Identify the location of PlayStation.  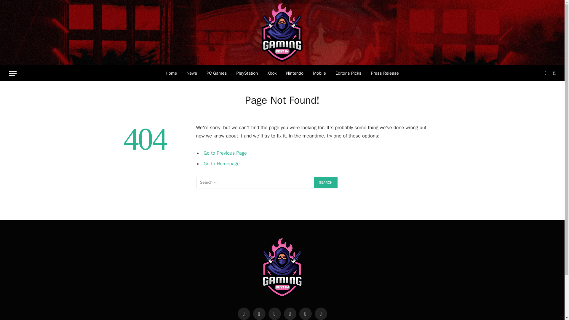
(247, 73).